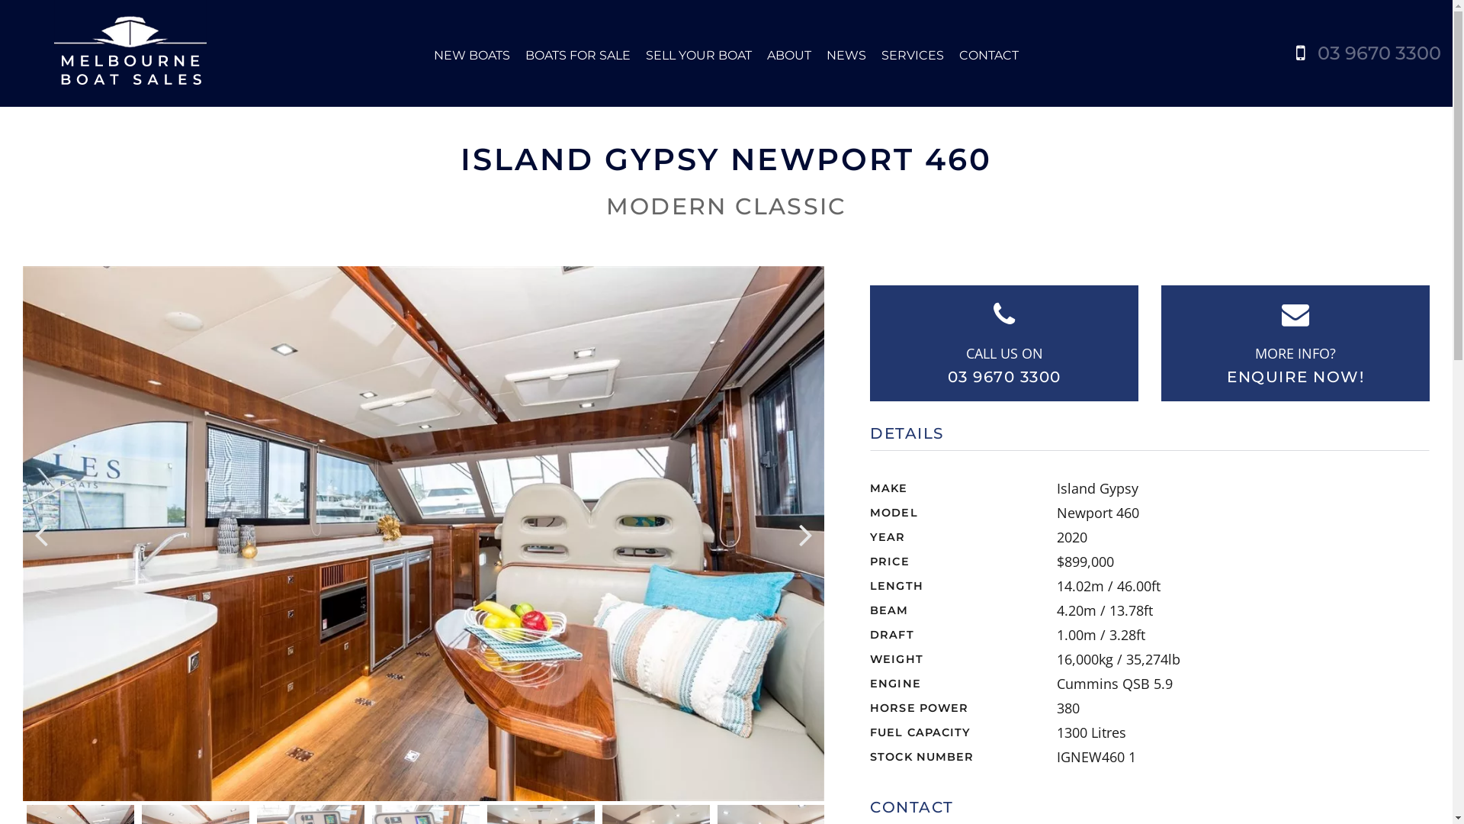 This screenshot has height=824, width=1464. I want to click on 03 9670 3300, so click(1379, 53).